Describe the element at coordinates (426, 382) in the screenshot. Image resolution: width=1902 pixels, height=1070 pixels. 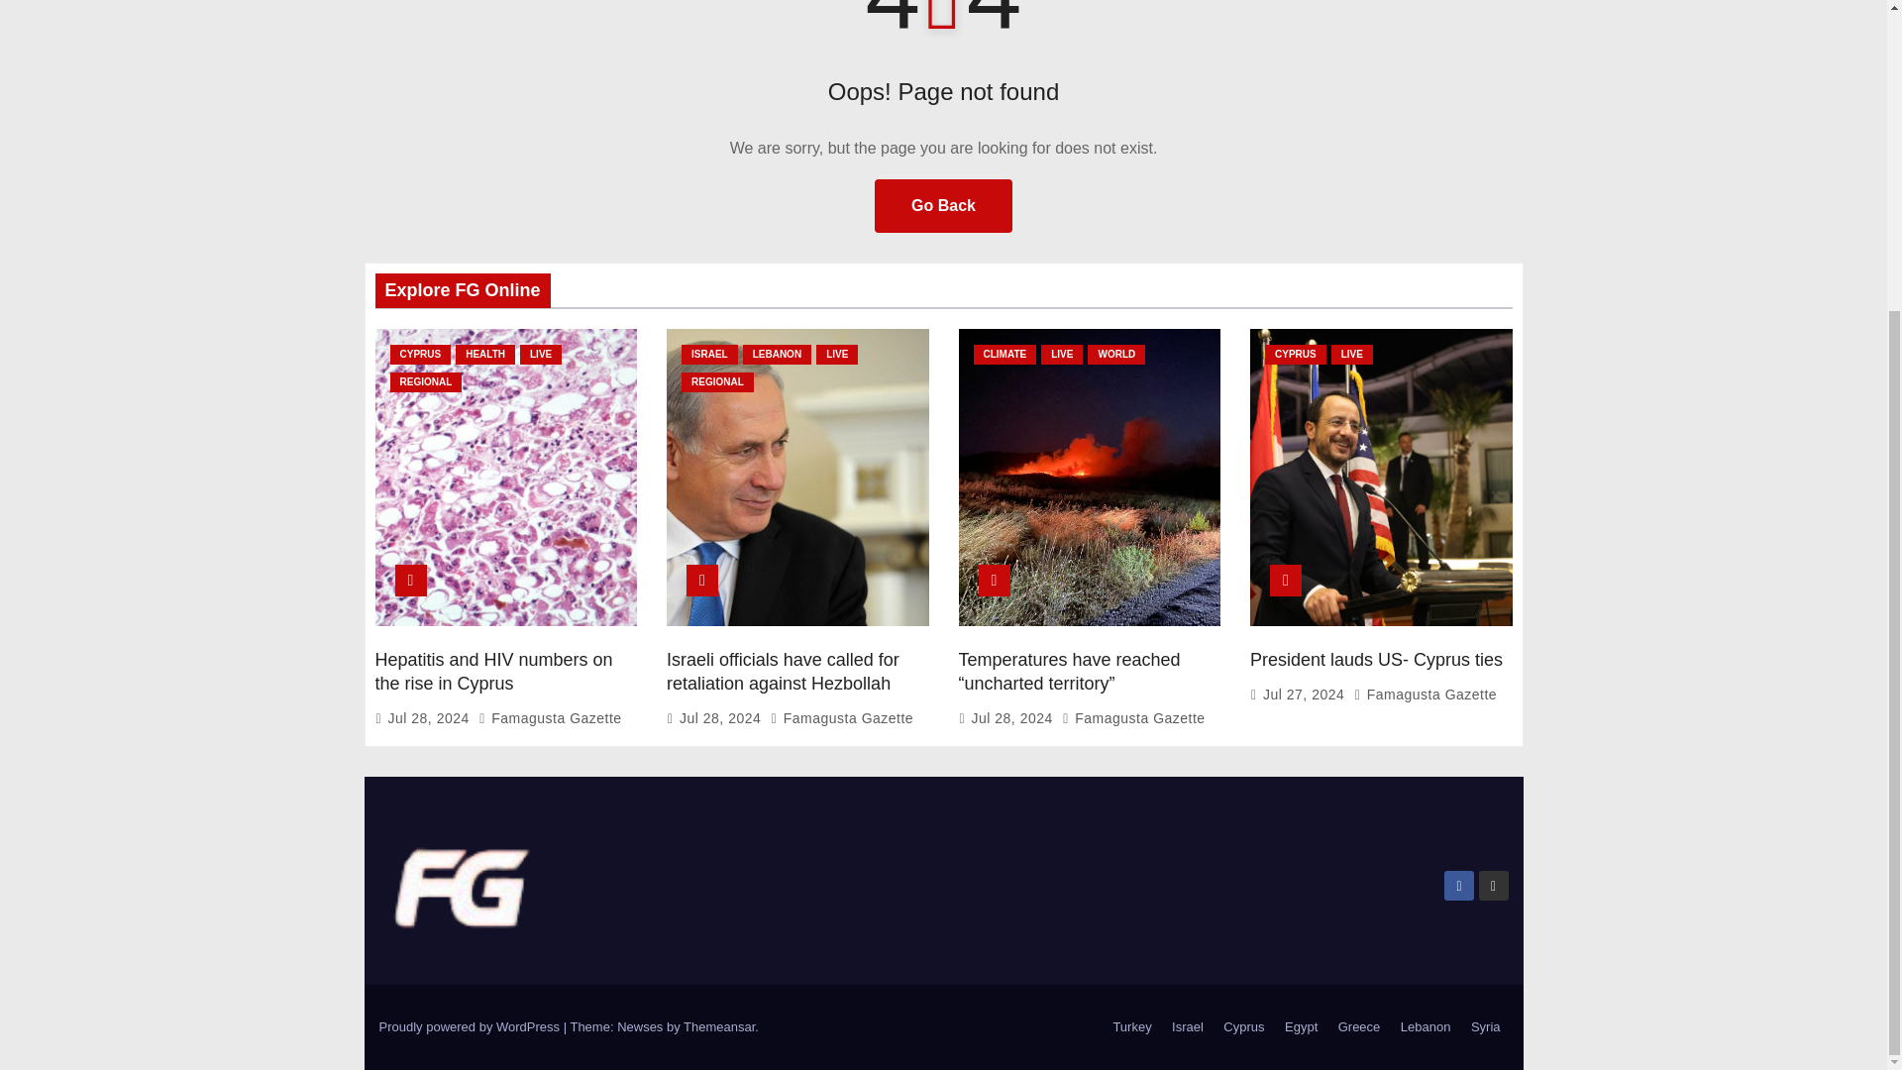
I see `REGIONAL` at that location.